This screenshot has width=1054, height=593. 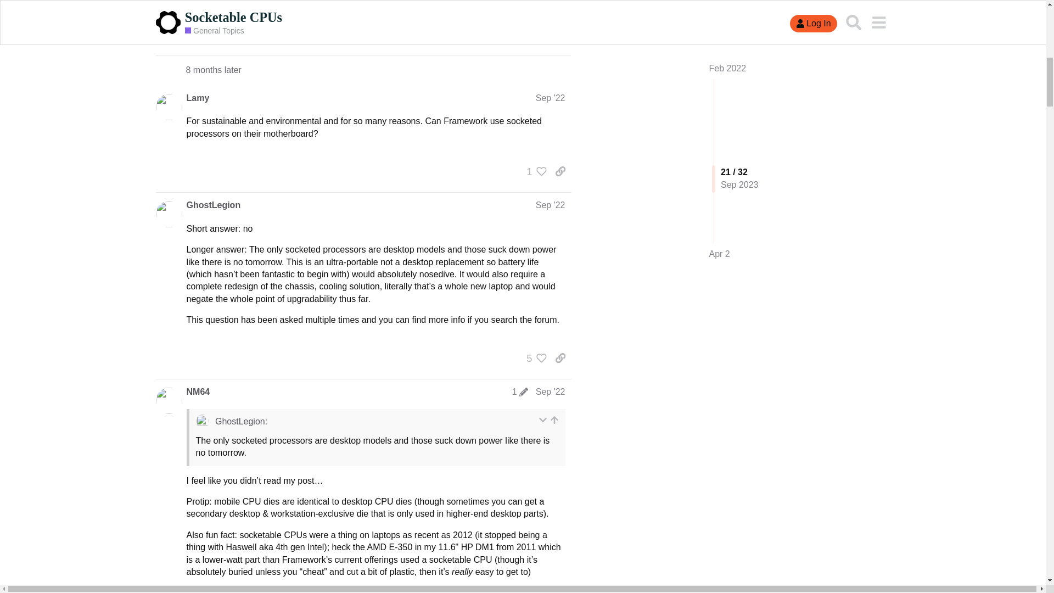 I want to click on 3, so click(x=534, y=34).